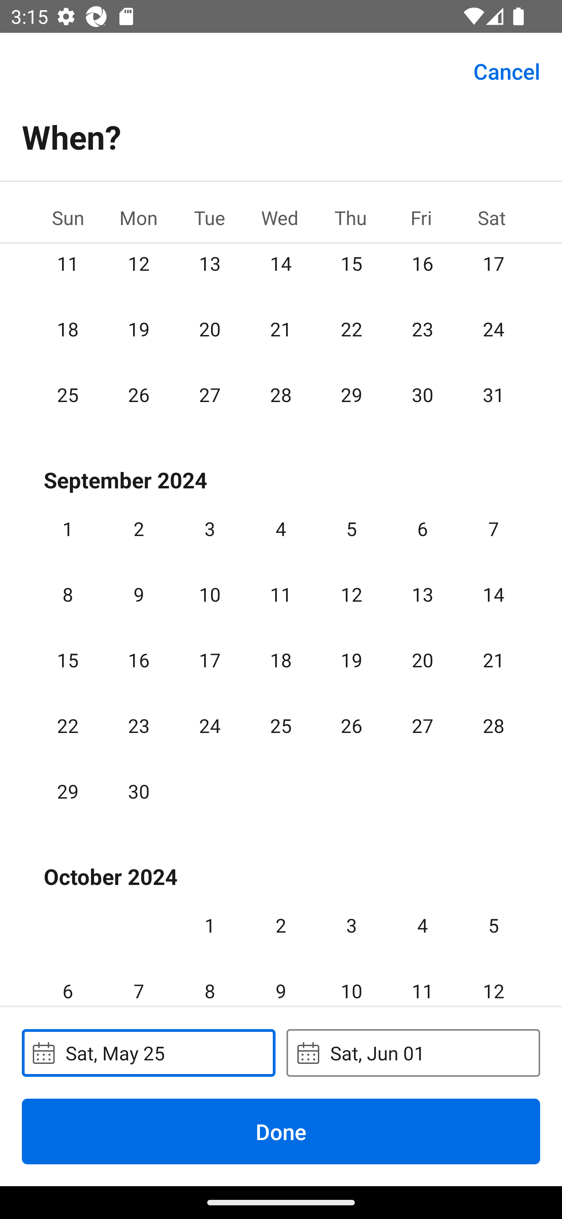 This screenshot has width=562, height=1219. Describe the element at coordinates (413, 1053) in the screenshot. I see `Sat, Jun 01` at that location.